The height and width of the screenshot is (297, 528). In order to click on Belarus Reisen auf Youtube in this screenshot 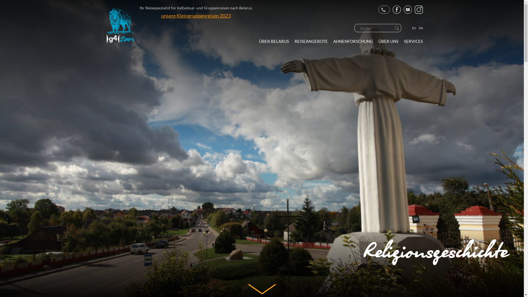, I will do `click(408, 10)`.